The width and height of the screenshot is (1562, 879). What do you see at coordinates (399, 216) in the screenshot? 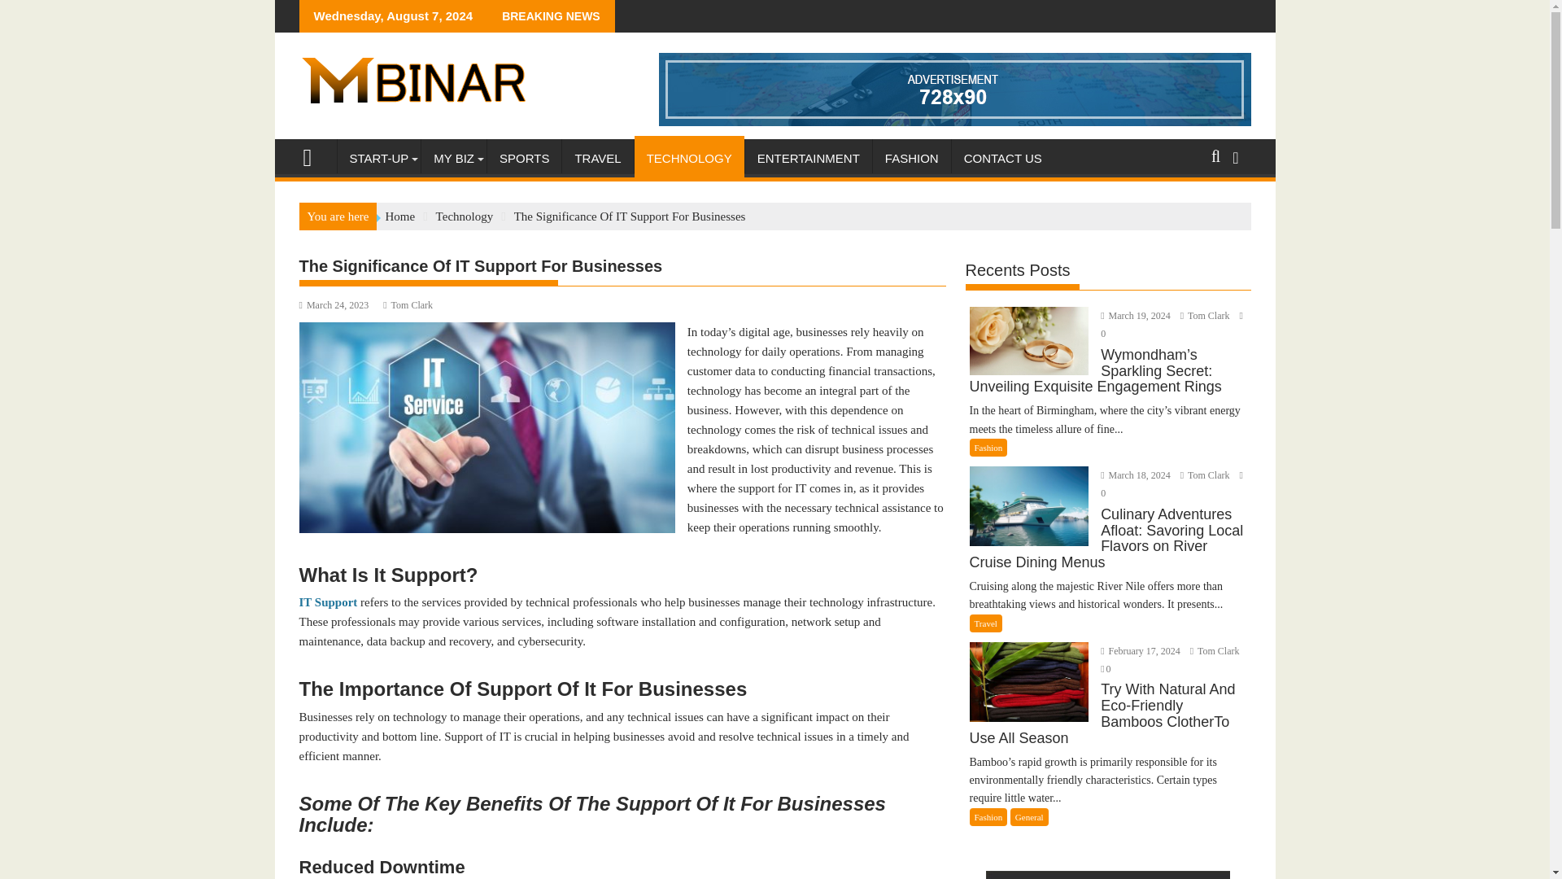
I see `Home` at bounding box center [399, 216].